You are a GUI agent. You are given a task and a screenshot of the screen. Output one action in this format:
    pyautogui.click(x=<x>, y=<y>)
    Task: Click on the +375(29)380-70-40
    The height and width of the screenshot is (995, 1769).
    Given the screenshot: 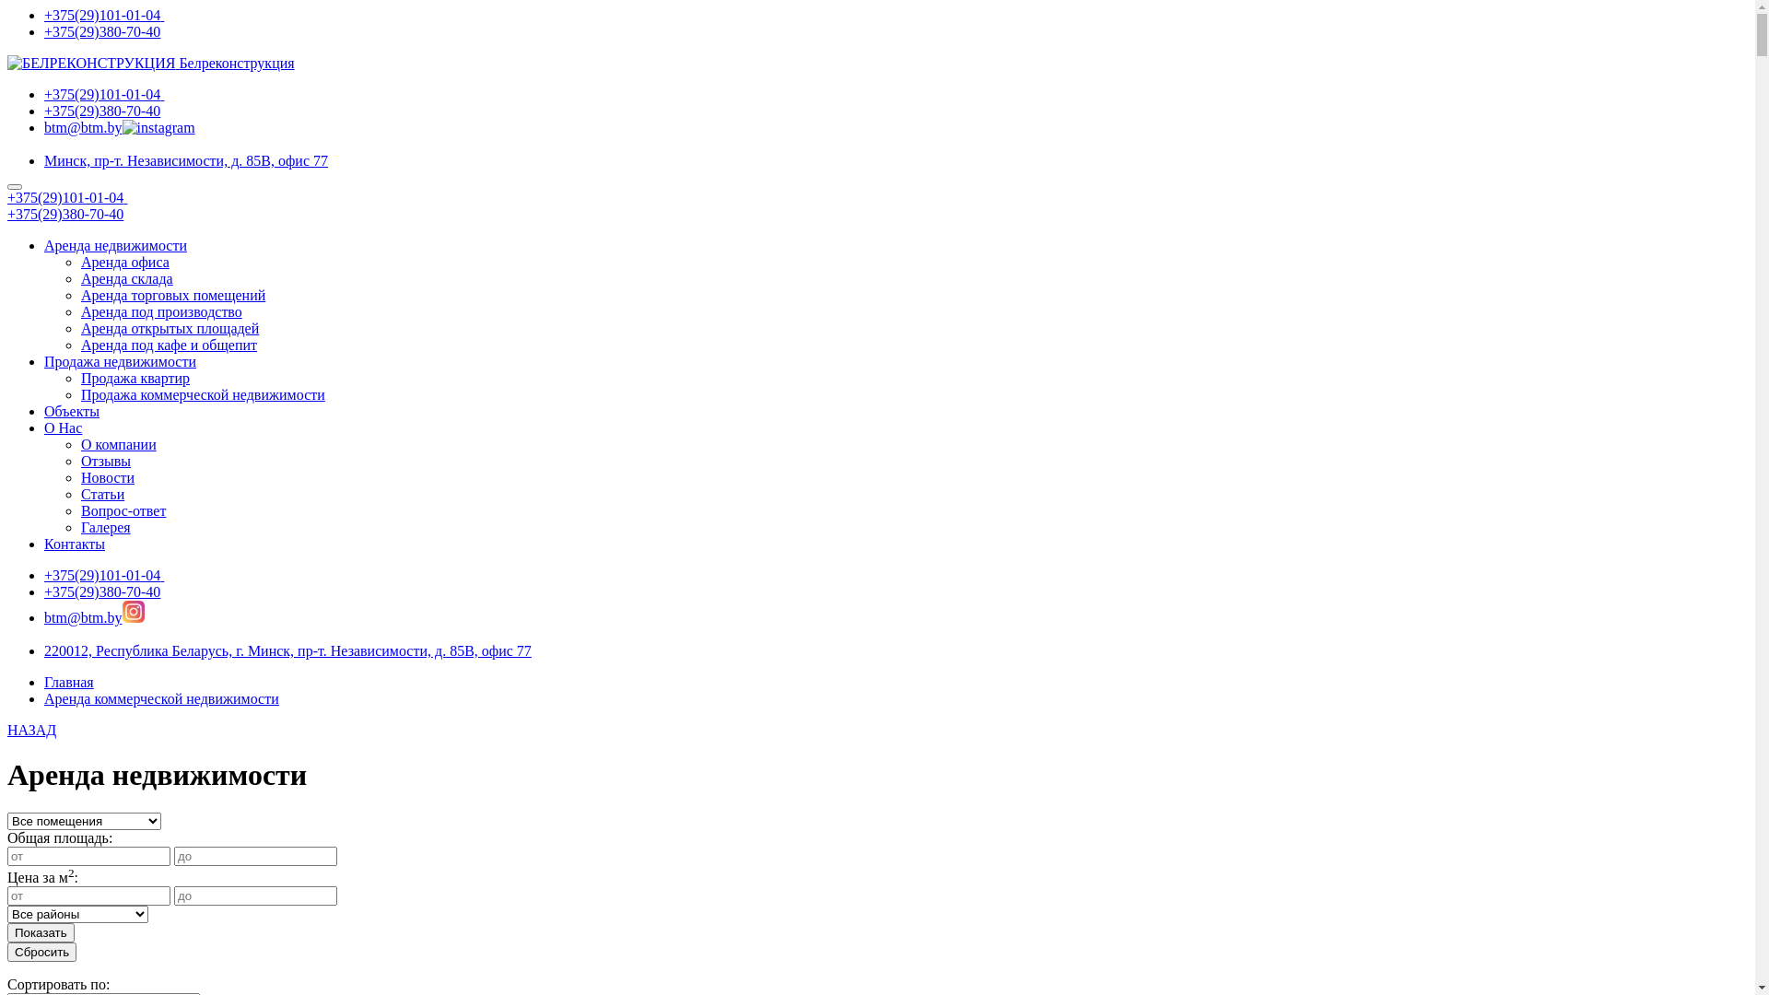 What is the action you would take?
    pyautogui.click(x=102, y=111)
    